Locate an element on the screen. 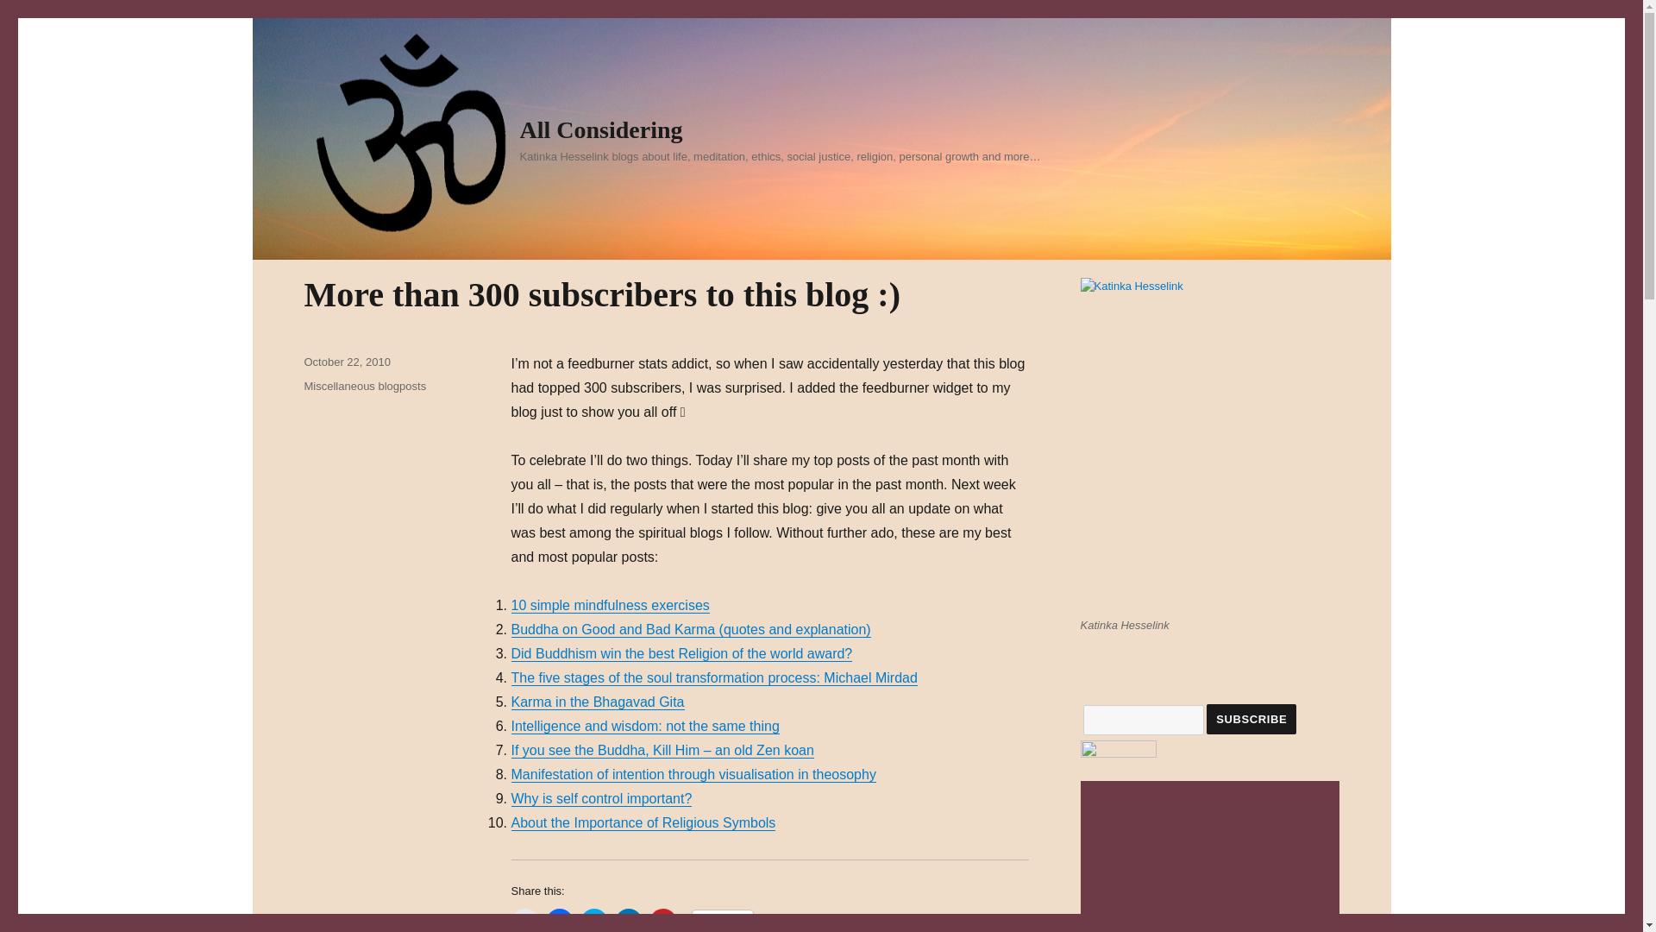  Karma in the Bhagavad Gita is located at coordinates (597, 701).